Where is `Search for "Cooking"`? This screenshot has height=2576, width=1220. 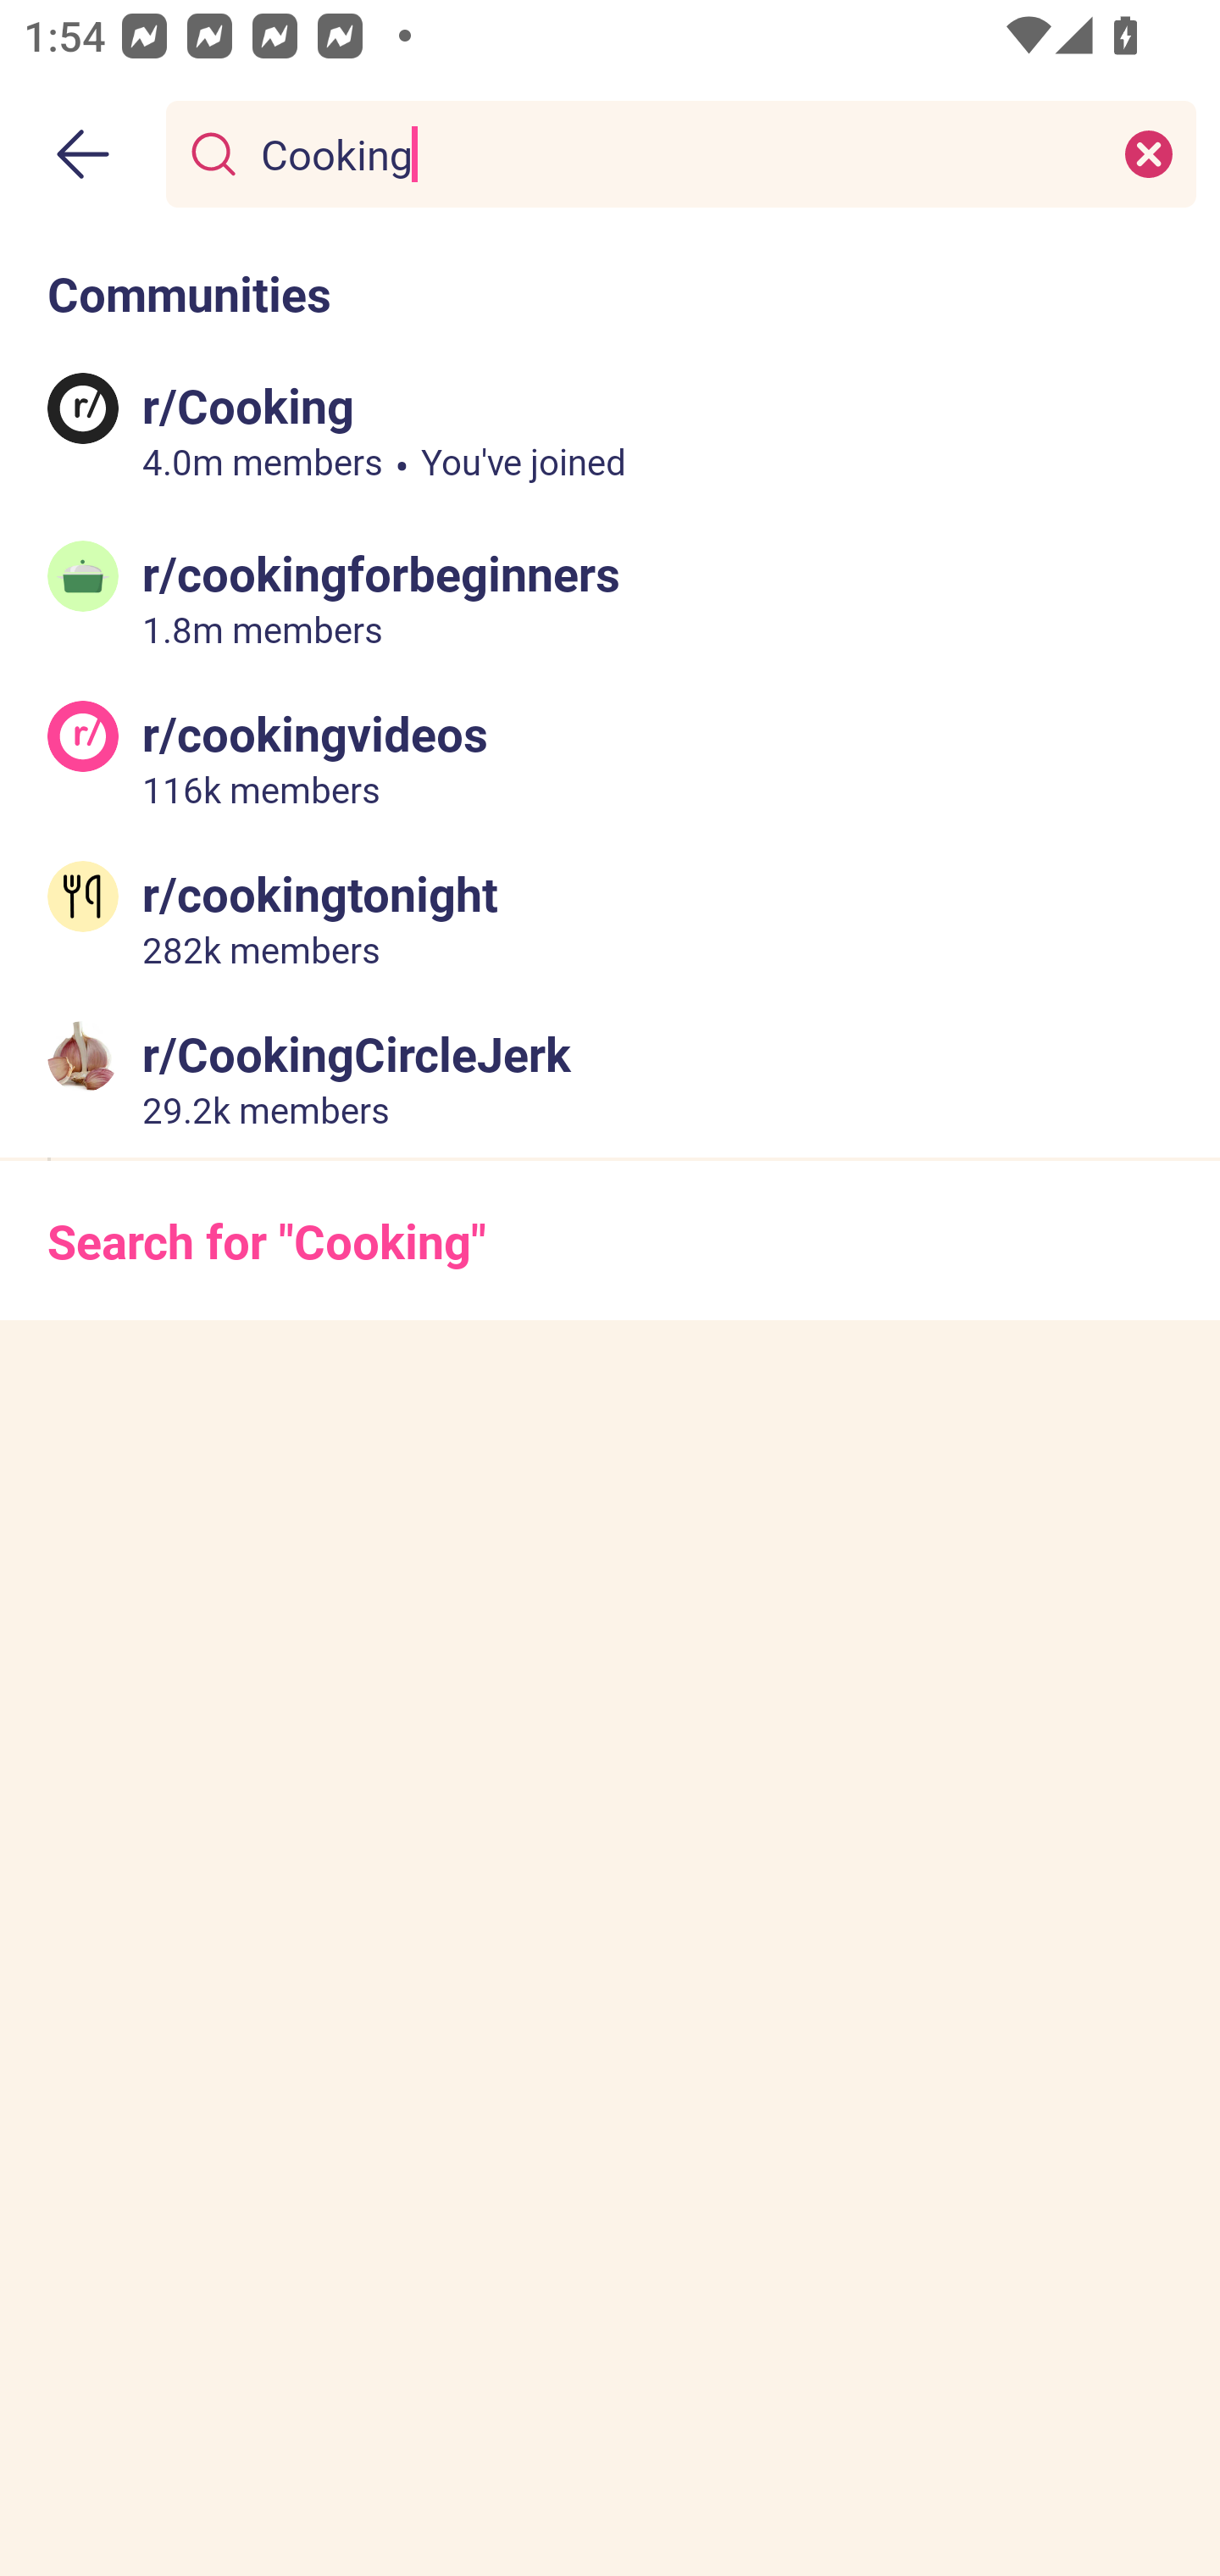 Search for "Cooking" is located at coordinates (610, 1241).